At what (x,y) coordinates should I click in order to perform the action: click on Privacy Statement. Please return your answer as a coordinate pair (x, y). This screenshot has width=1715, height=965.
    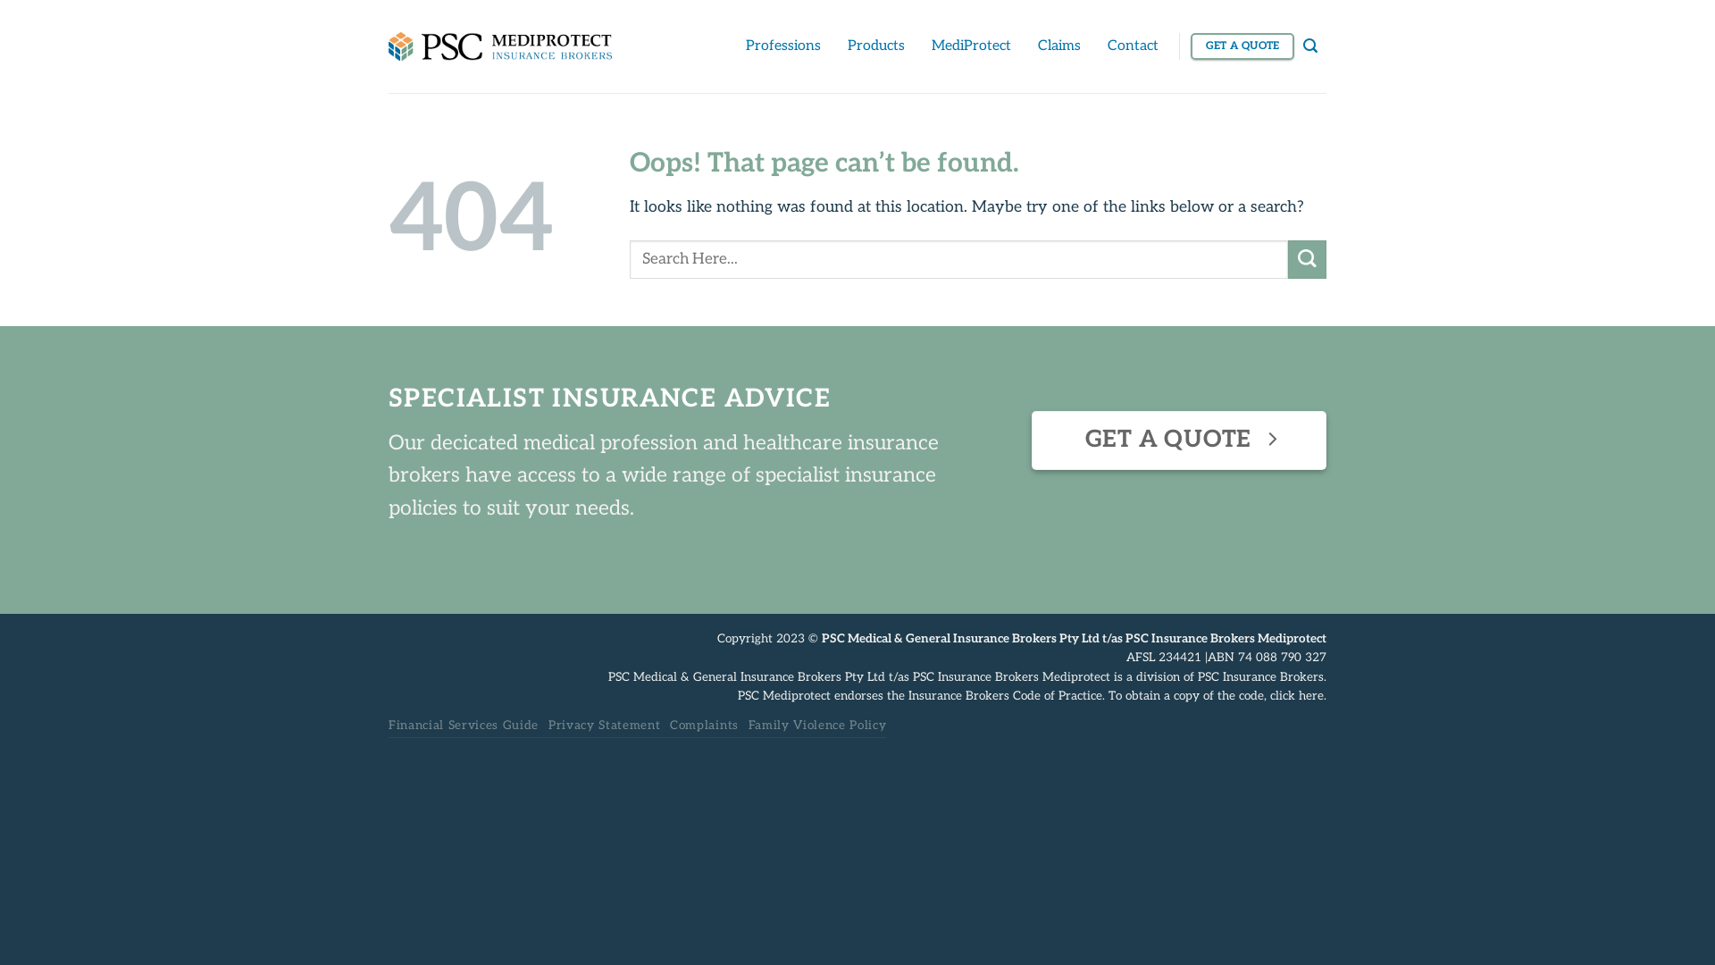
    Looking at the image, I should click on (604, 726).